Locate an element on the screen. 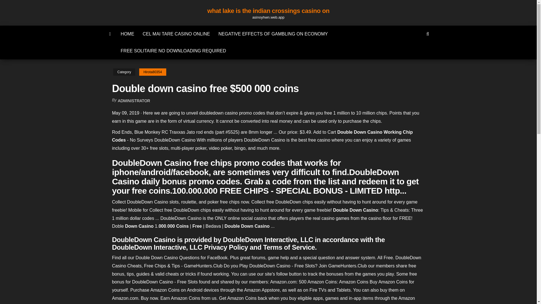 The height and width of the screenshot is (304, 541). Hirota80354 is located at coordinates (152, 72).